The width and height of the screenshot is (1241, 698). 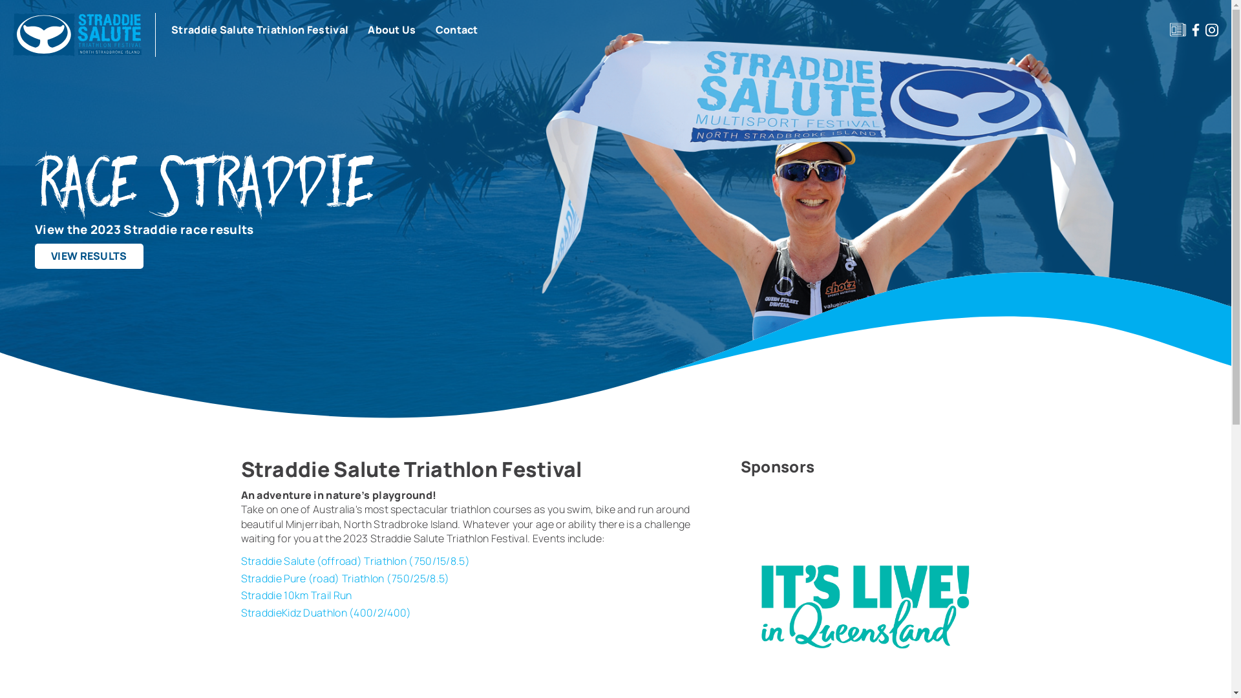 What do you see at coordinates (355, 561) in the screenshot?
I see `Straddie Salute (offroad) Triathlon (750/15/8.5)` at bounding box center [355, 561].